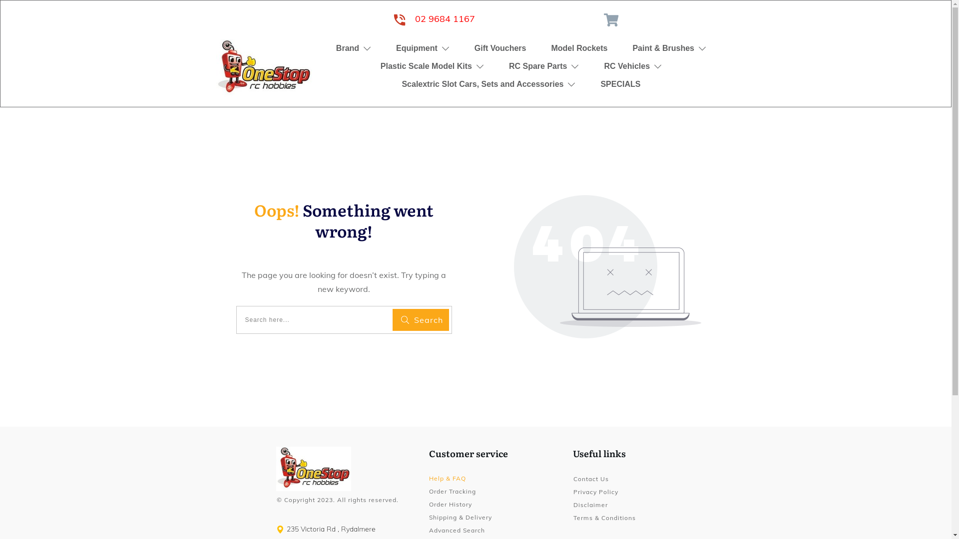 This screenshot has width=959, height=539. I want to click on SPECIALS, so click(620, 84).